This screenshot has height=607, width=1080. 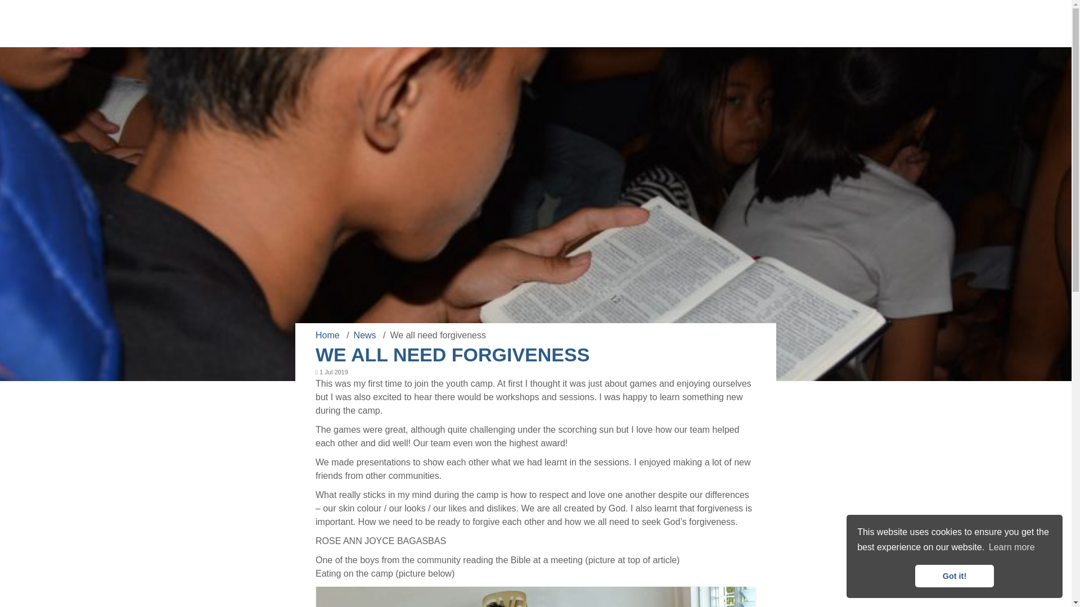 I want to click on Contact Us, so click(x=835, y=24).